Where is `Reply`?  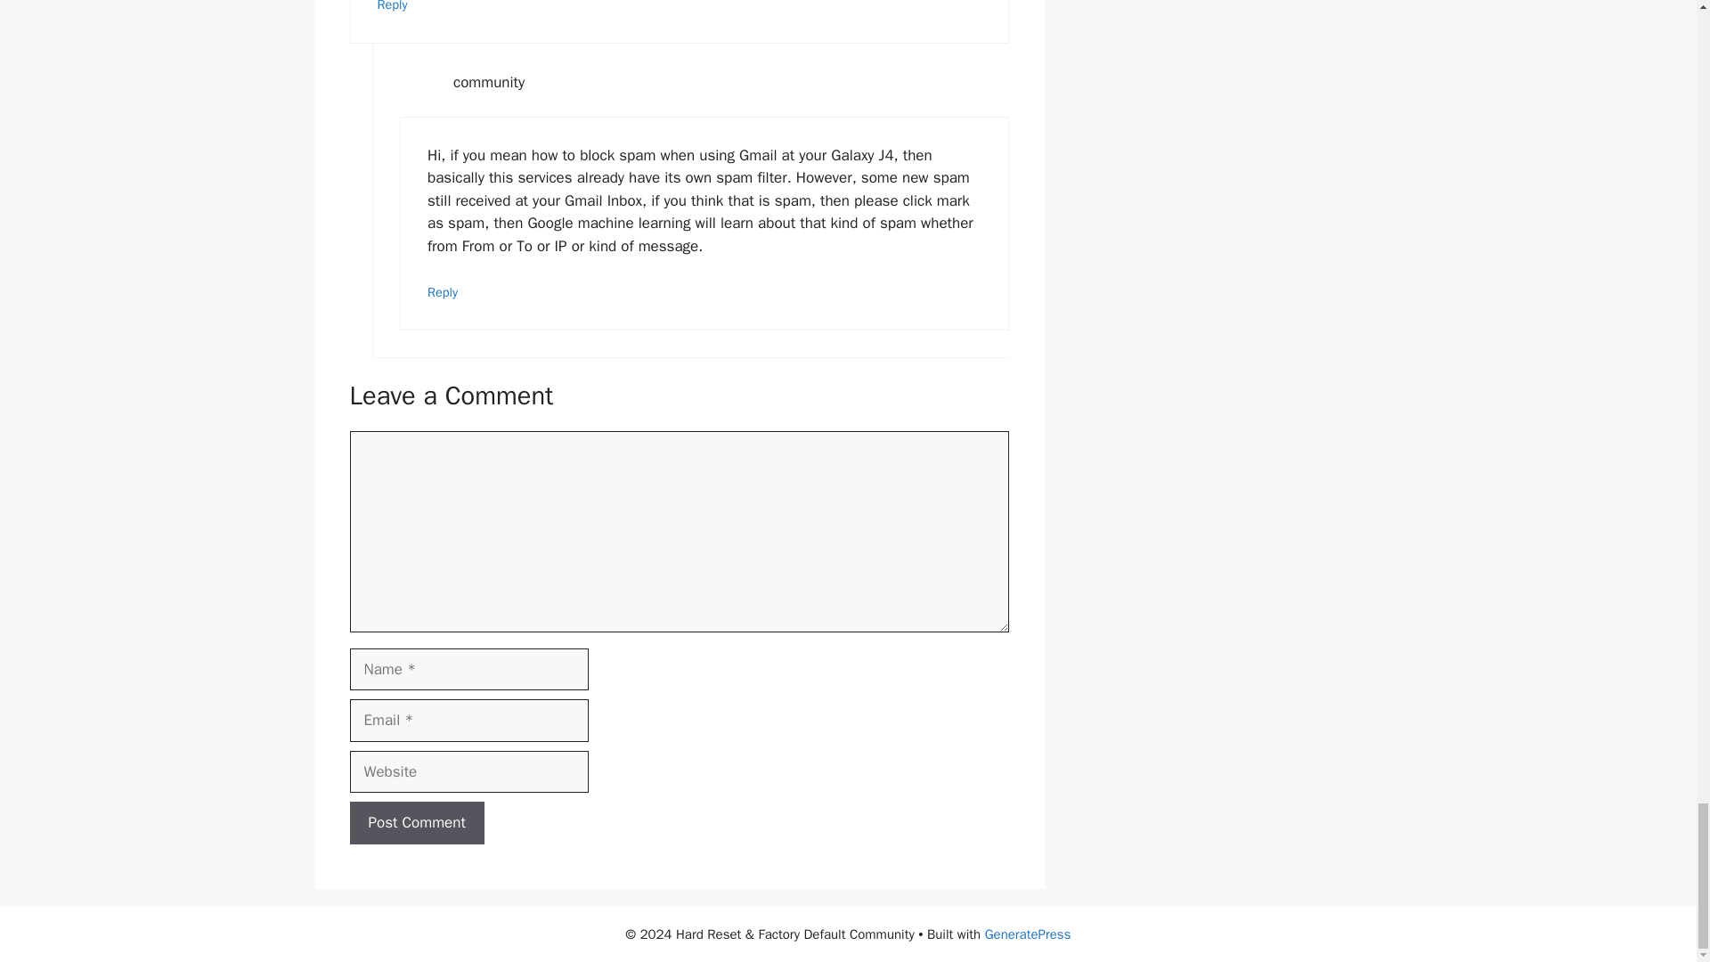
Reply is located at coordinates (393, 6).